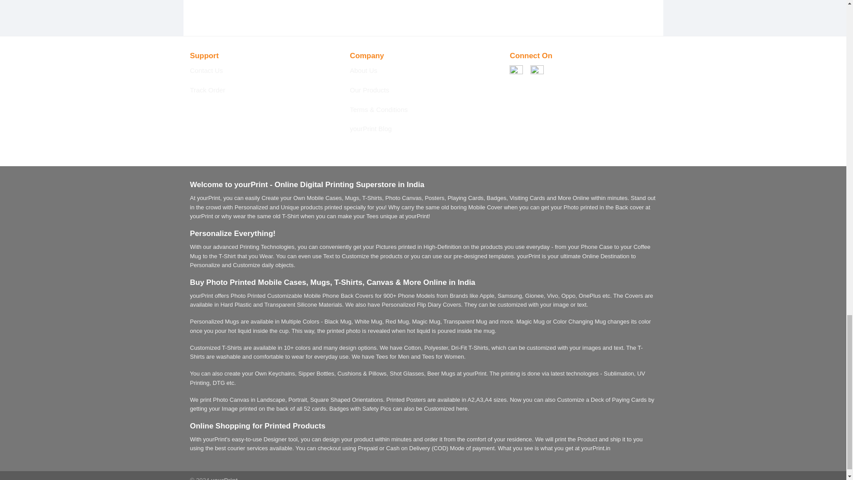 The height and width of the screenshot is (480, 853). What do you see at coordinates (510, 295) in the screenshot?
I see `Samsung` at bounding box center [510, 295].